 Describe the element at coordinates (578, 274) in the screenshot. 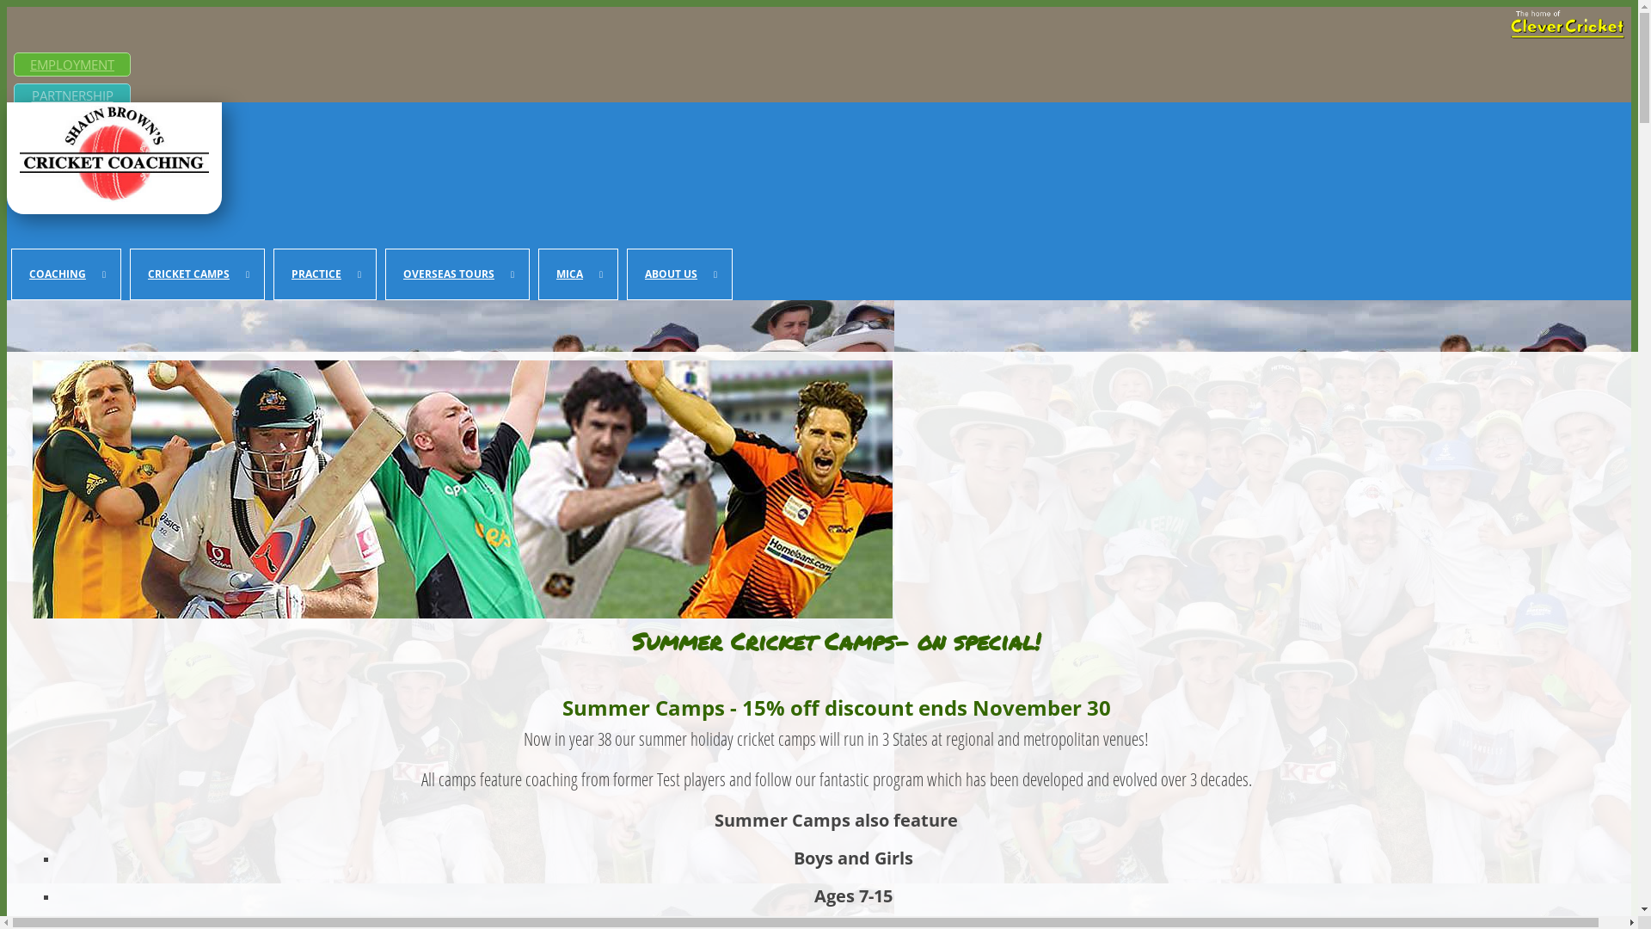

I see `MICA` at that location.